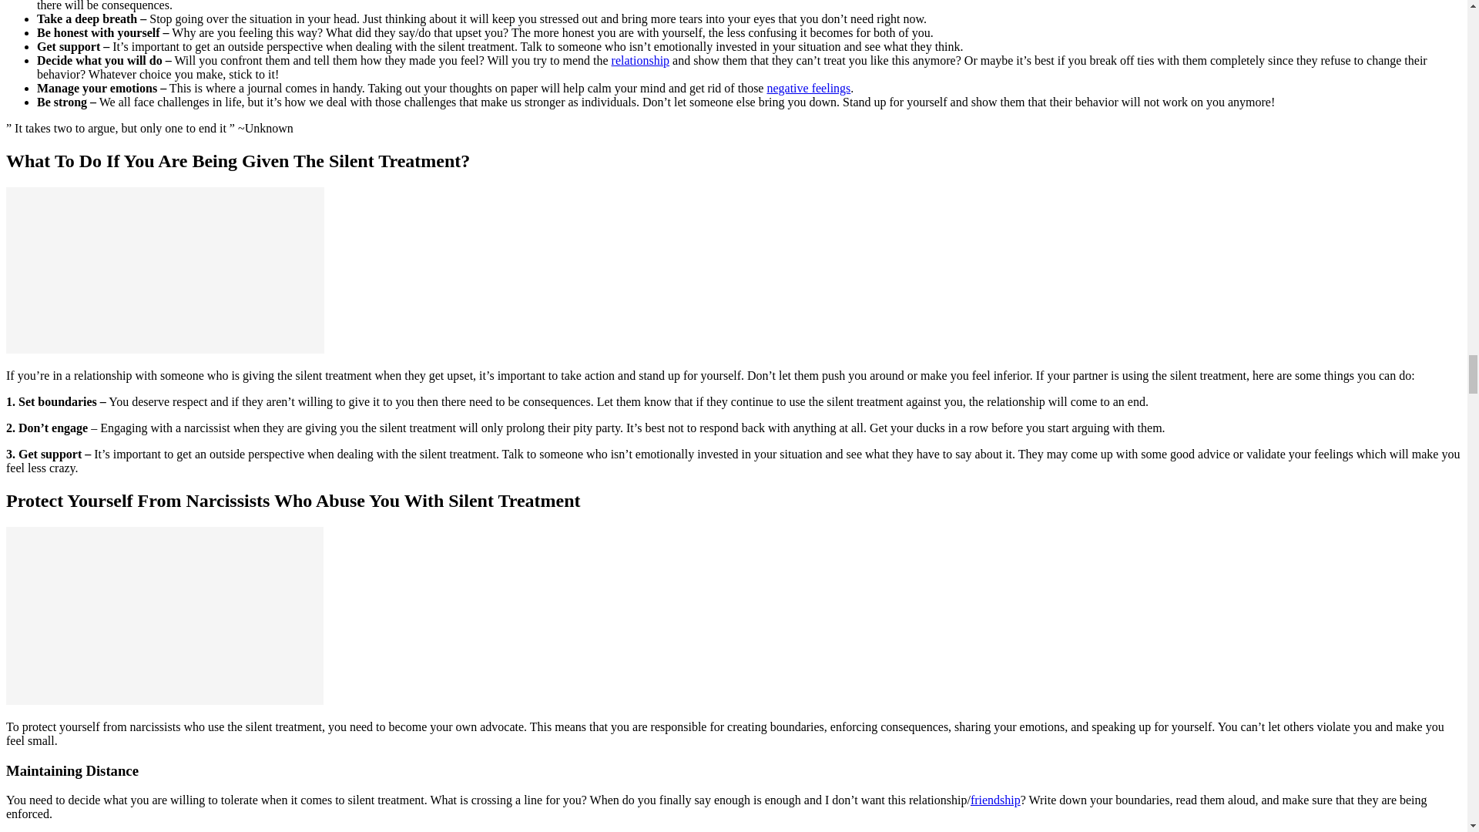  What do you see at coordinates (995, 800) in the screenshot?
I see `Friendship` at bounding box center [995, 800].